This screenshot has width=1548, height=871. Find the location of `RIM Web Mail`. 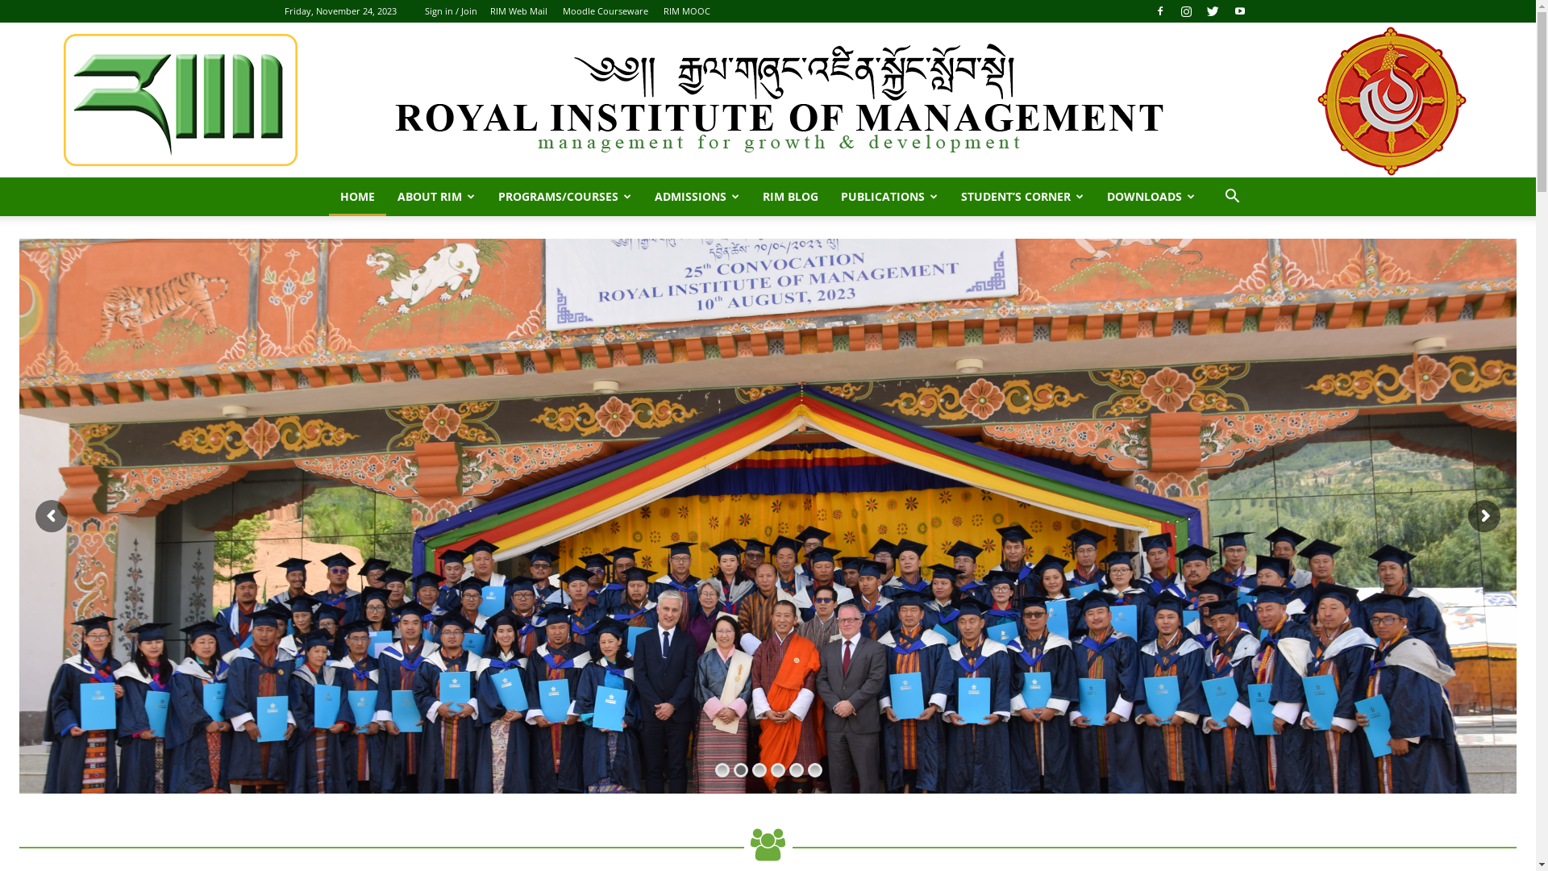

RIM Web Mail is located at coordinates (519, 11).